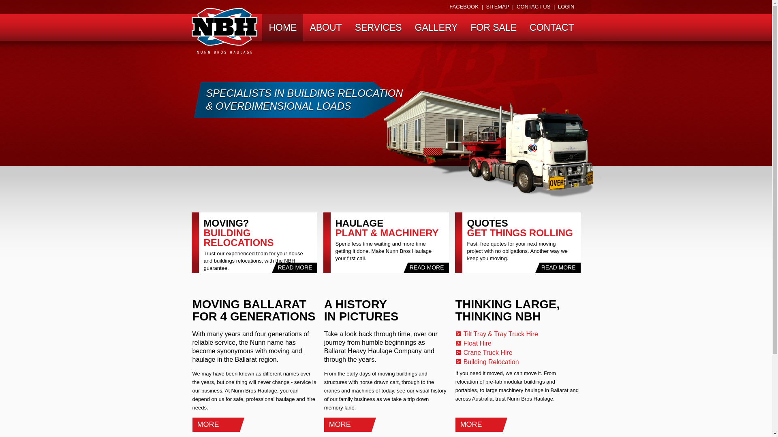 The width and height of the screenshot is (778, 437). I want to click on CONTACT US, so click(533, 6).